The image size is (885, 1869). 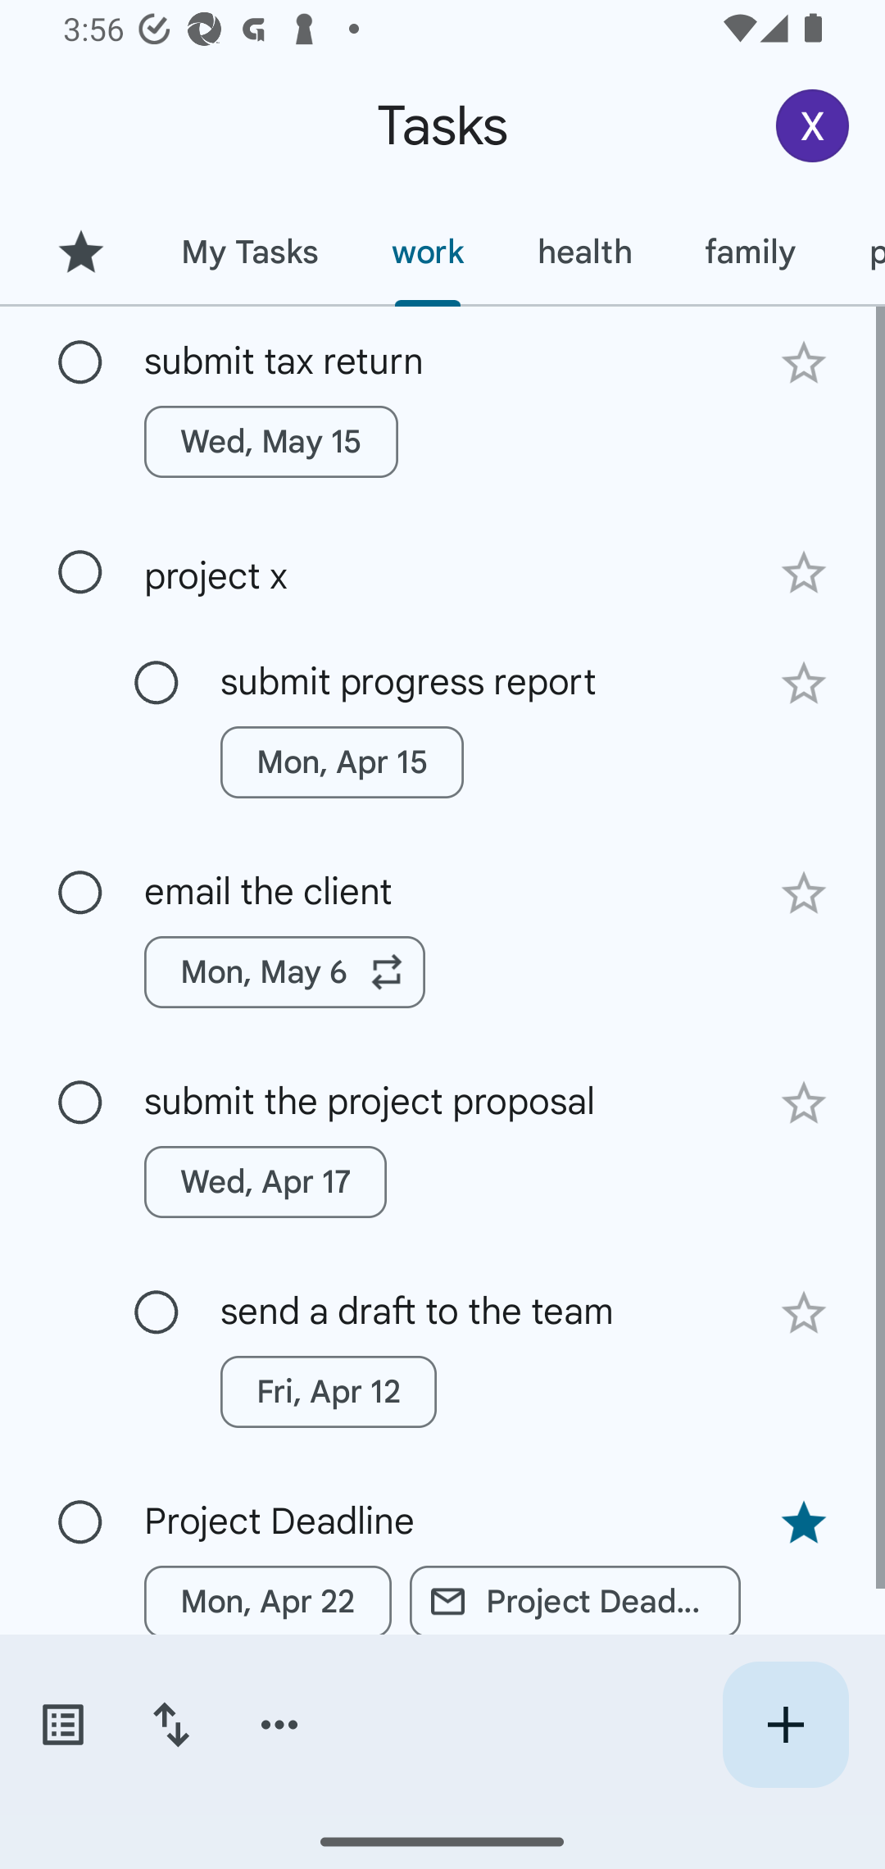 I want to click on Wed, Apr 17, so click(x=265, y=1182).